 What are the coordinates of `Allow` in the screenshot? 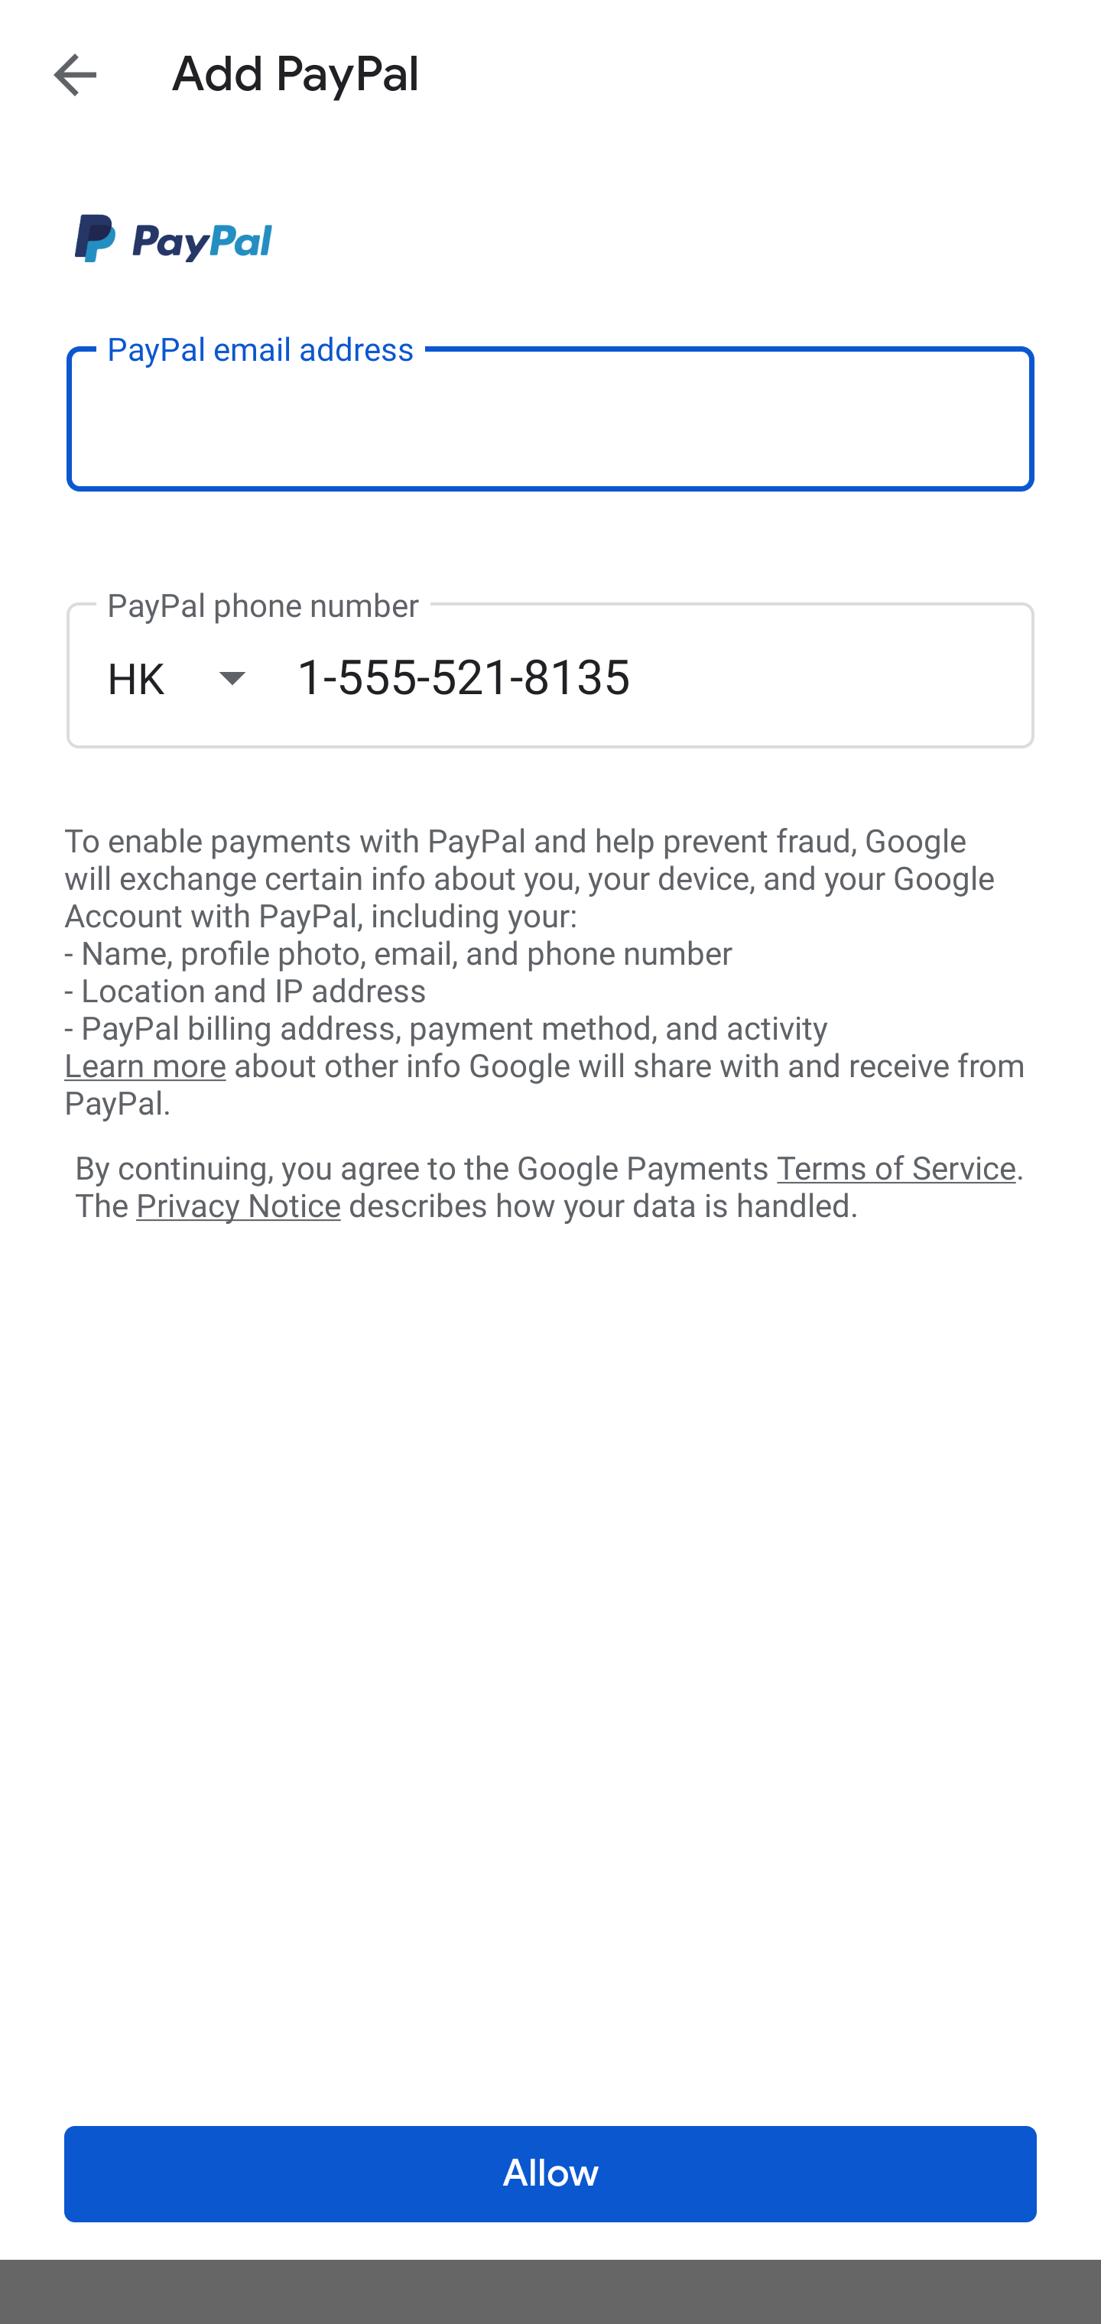 It's located at (550, 2174).